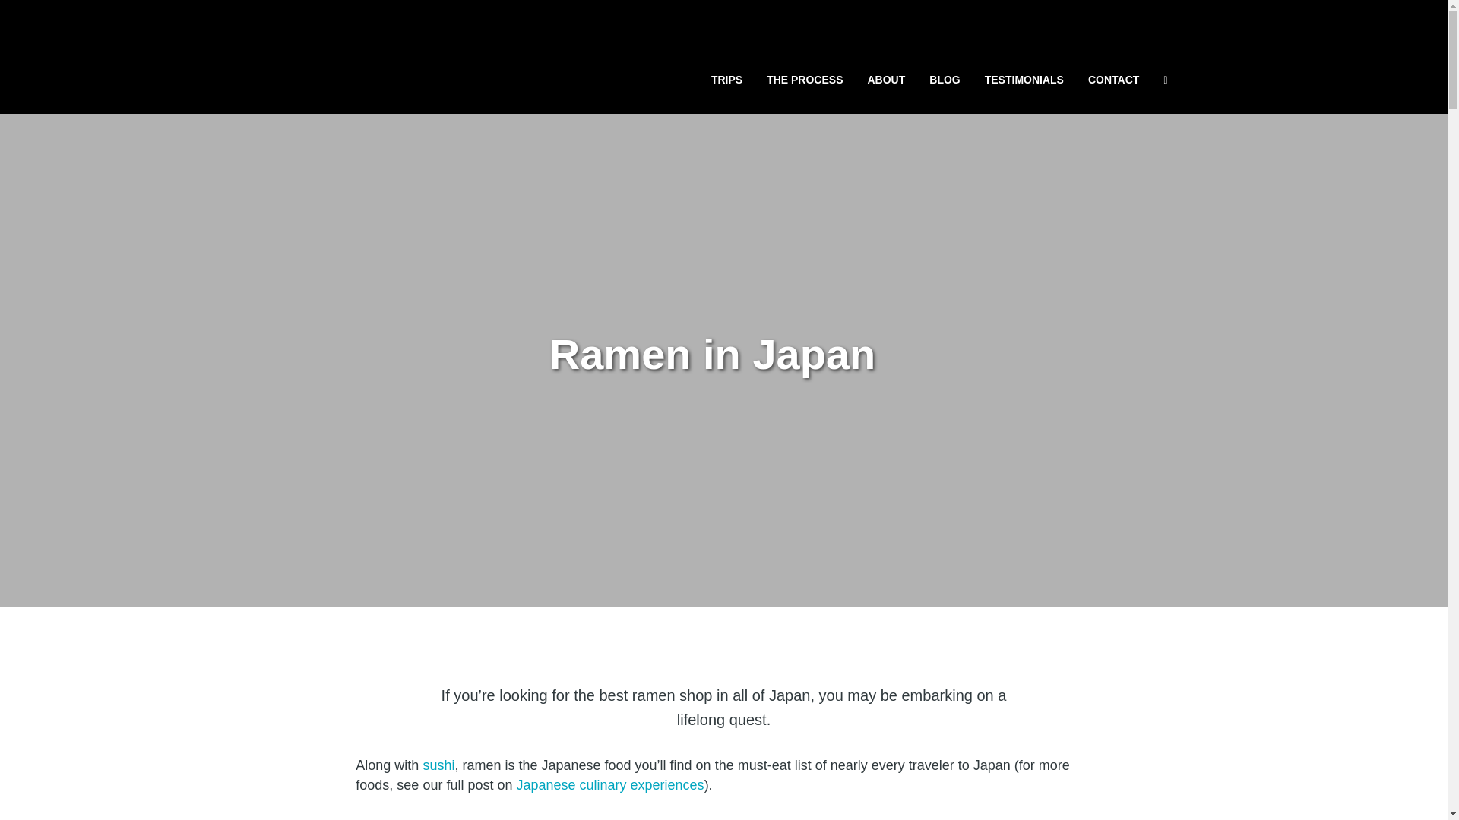  Describe the element at coordinates (944, 79) in the screenshot. I see `BLOG` at that location.